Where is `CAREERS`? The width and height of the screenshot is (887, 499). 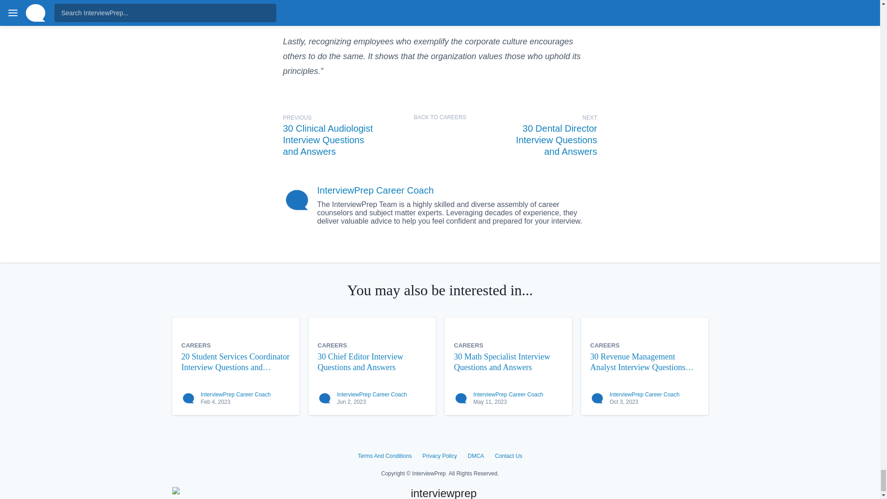
CAREERS is located at coordinates (196, 345).